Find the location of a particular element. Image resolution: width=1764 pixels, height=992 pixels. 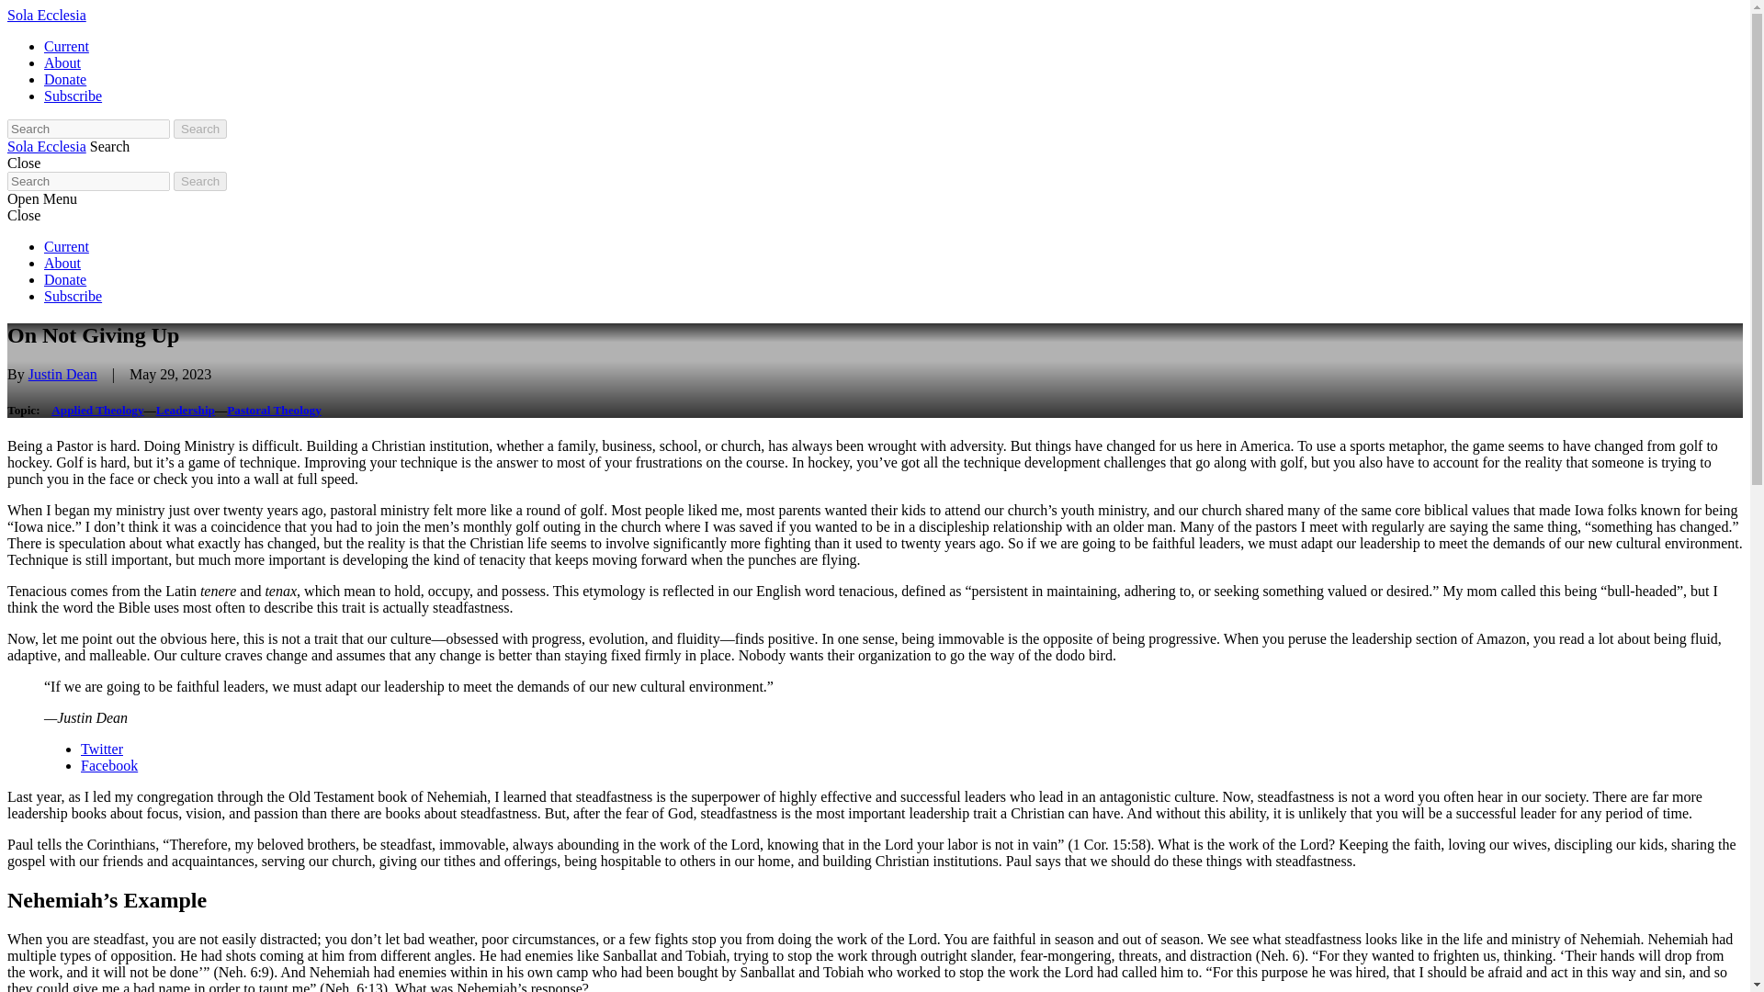

Applied Theology is located at coordinates (96, 410).